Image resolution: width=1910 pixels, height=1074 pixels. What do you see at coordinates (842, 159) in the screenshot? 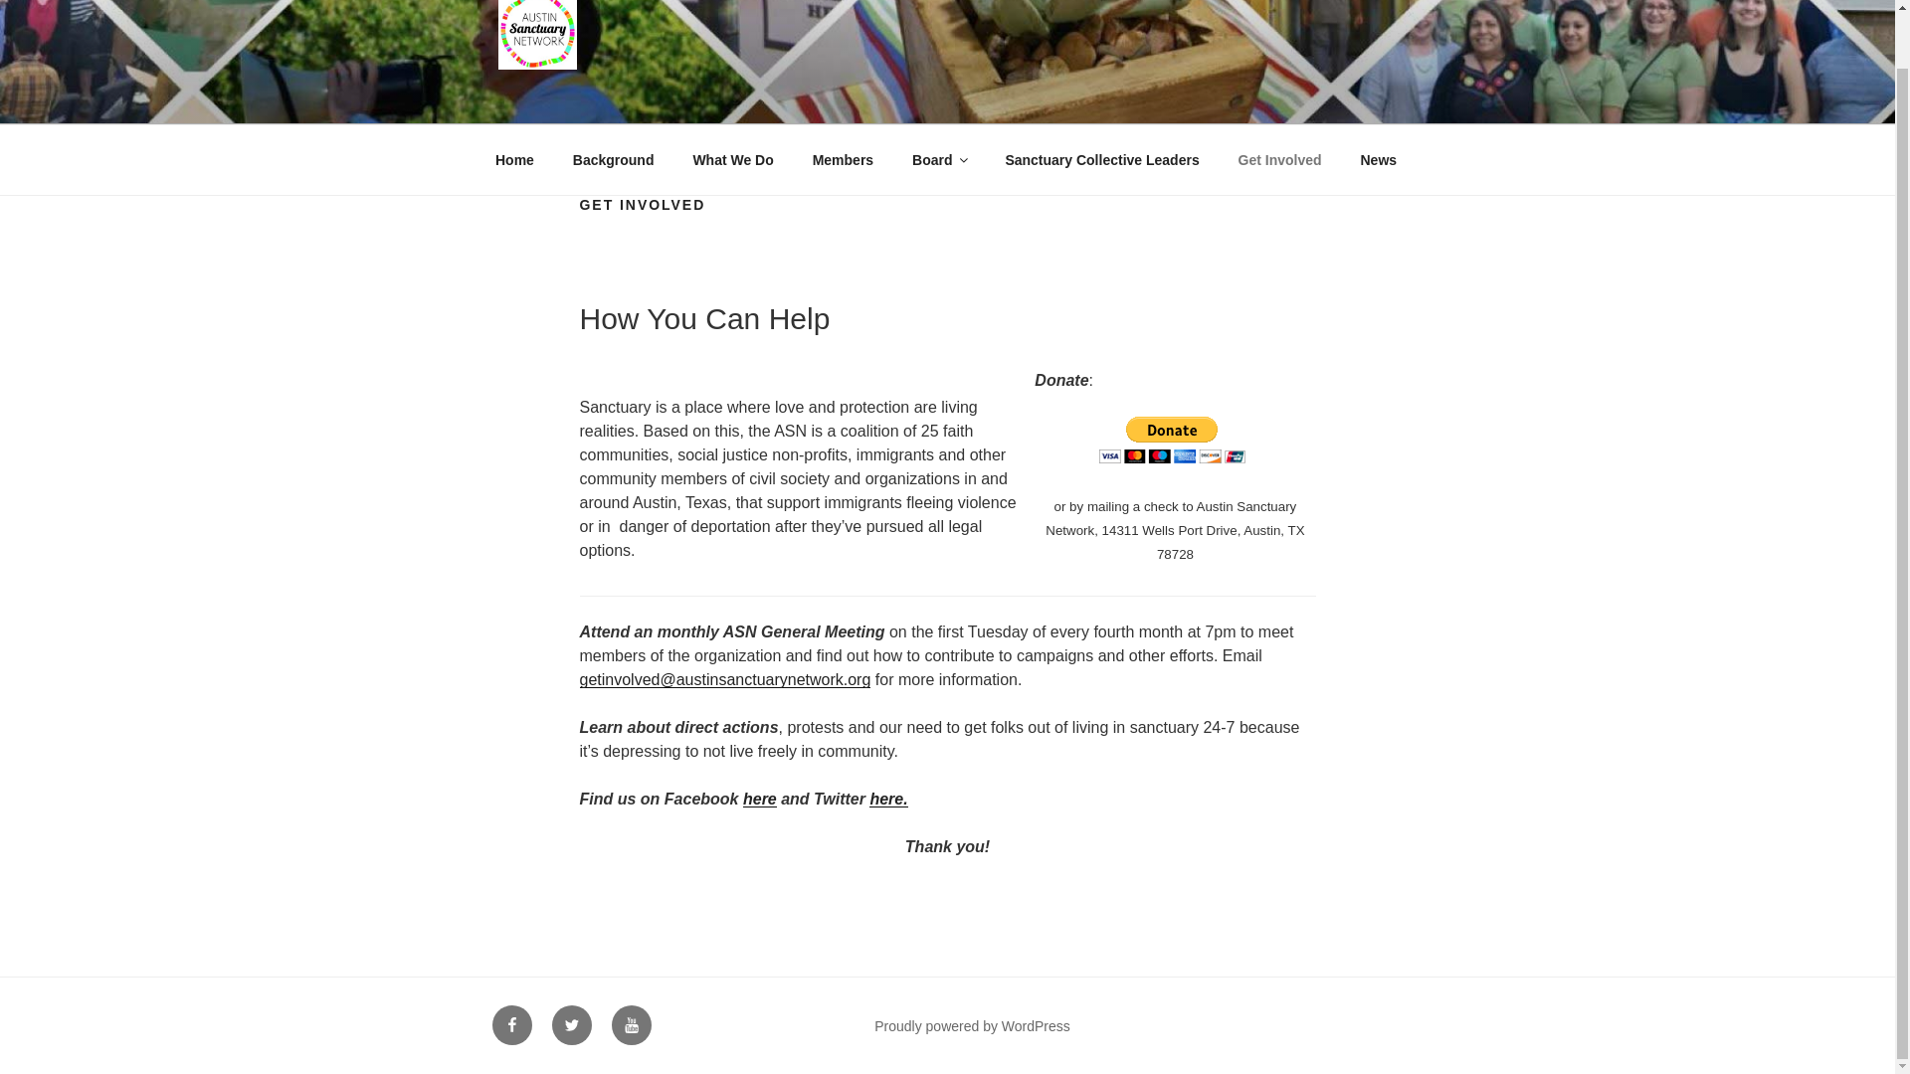
I see `Members` at bounding box center [842, 159].